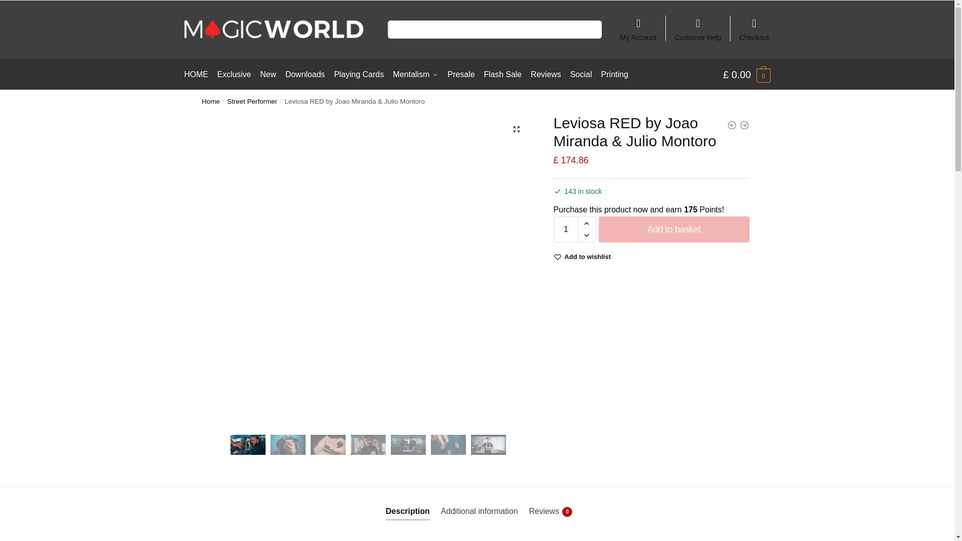  Describe the element at coordinates (581, 74) in the screenshot. I see `Social` at that location.